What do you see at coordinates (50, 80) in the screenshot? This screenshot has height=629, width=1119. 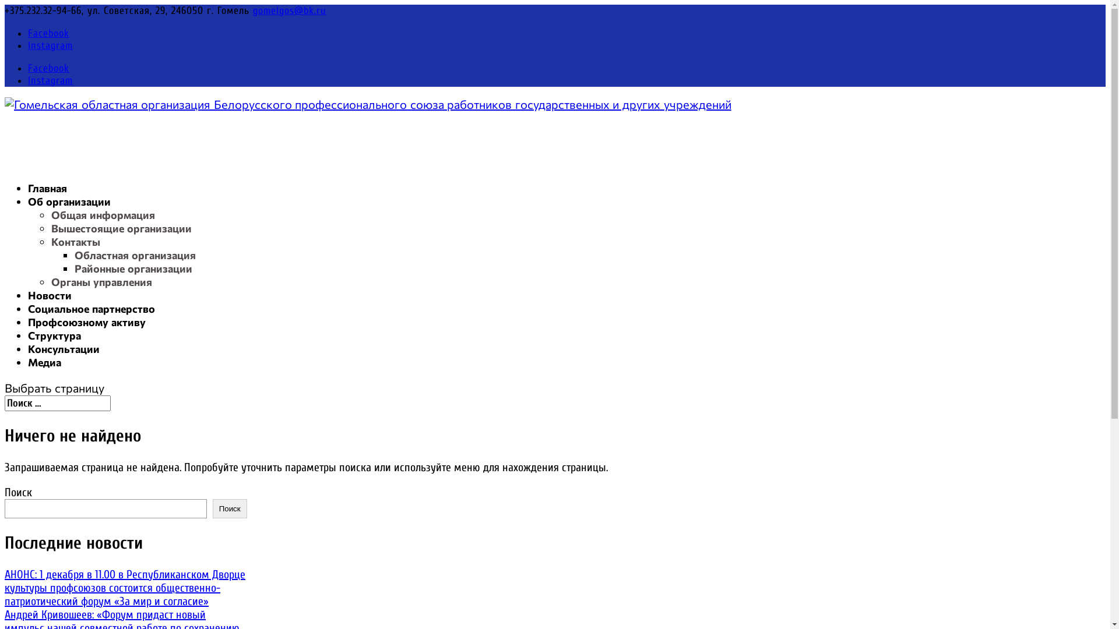 I see `Instagram` at bounding box center [50, 80].